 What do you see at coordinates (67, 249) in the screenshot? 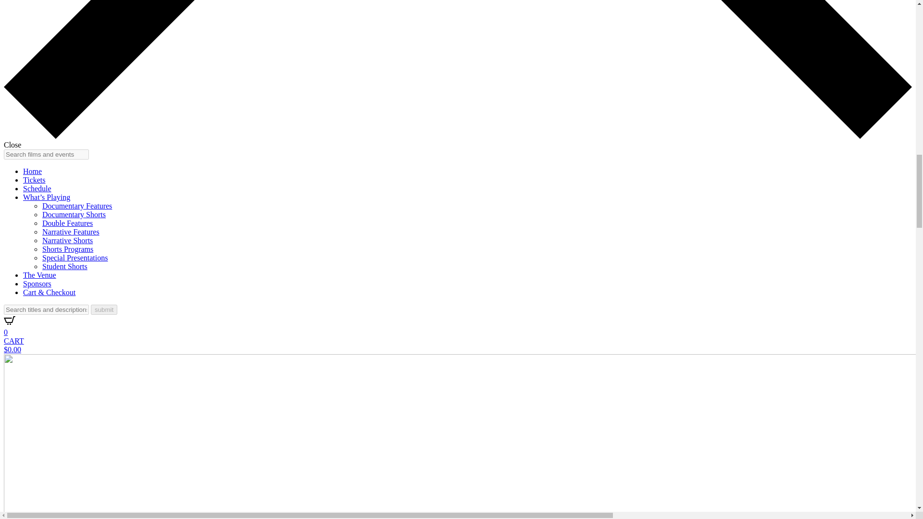
I see `Shorts Programs` at bounding box center [67, 249].